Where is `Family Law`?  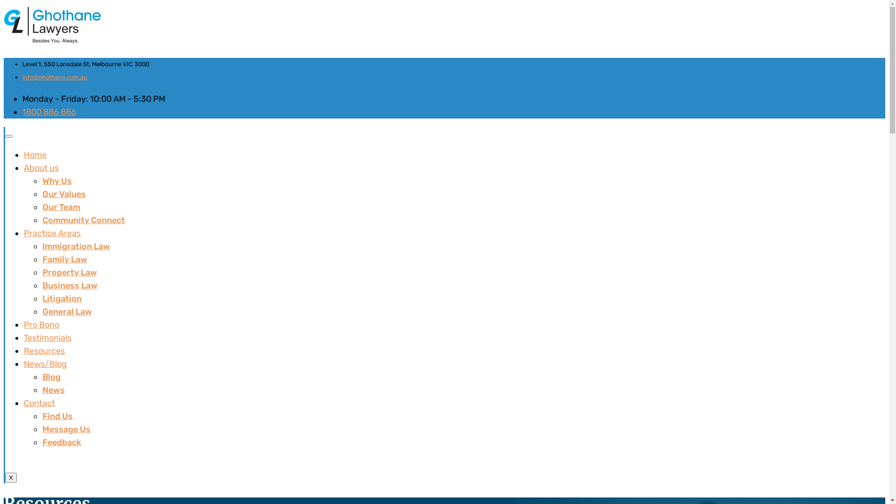 Family Law is located at coordinates (65, 259).